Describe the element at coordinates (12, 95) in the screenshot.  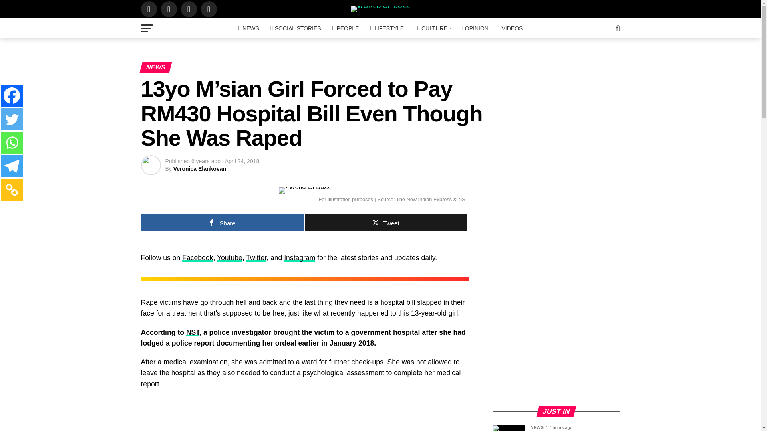
I see `Facebook` at that location.